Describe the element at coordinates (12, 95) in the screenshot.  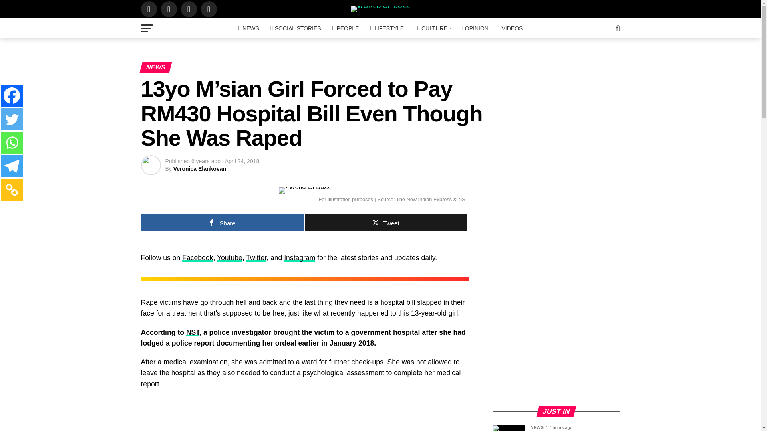
I see `Facebook` at that location.